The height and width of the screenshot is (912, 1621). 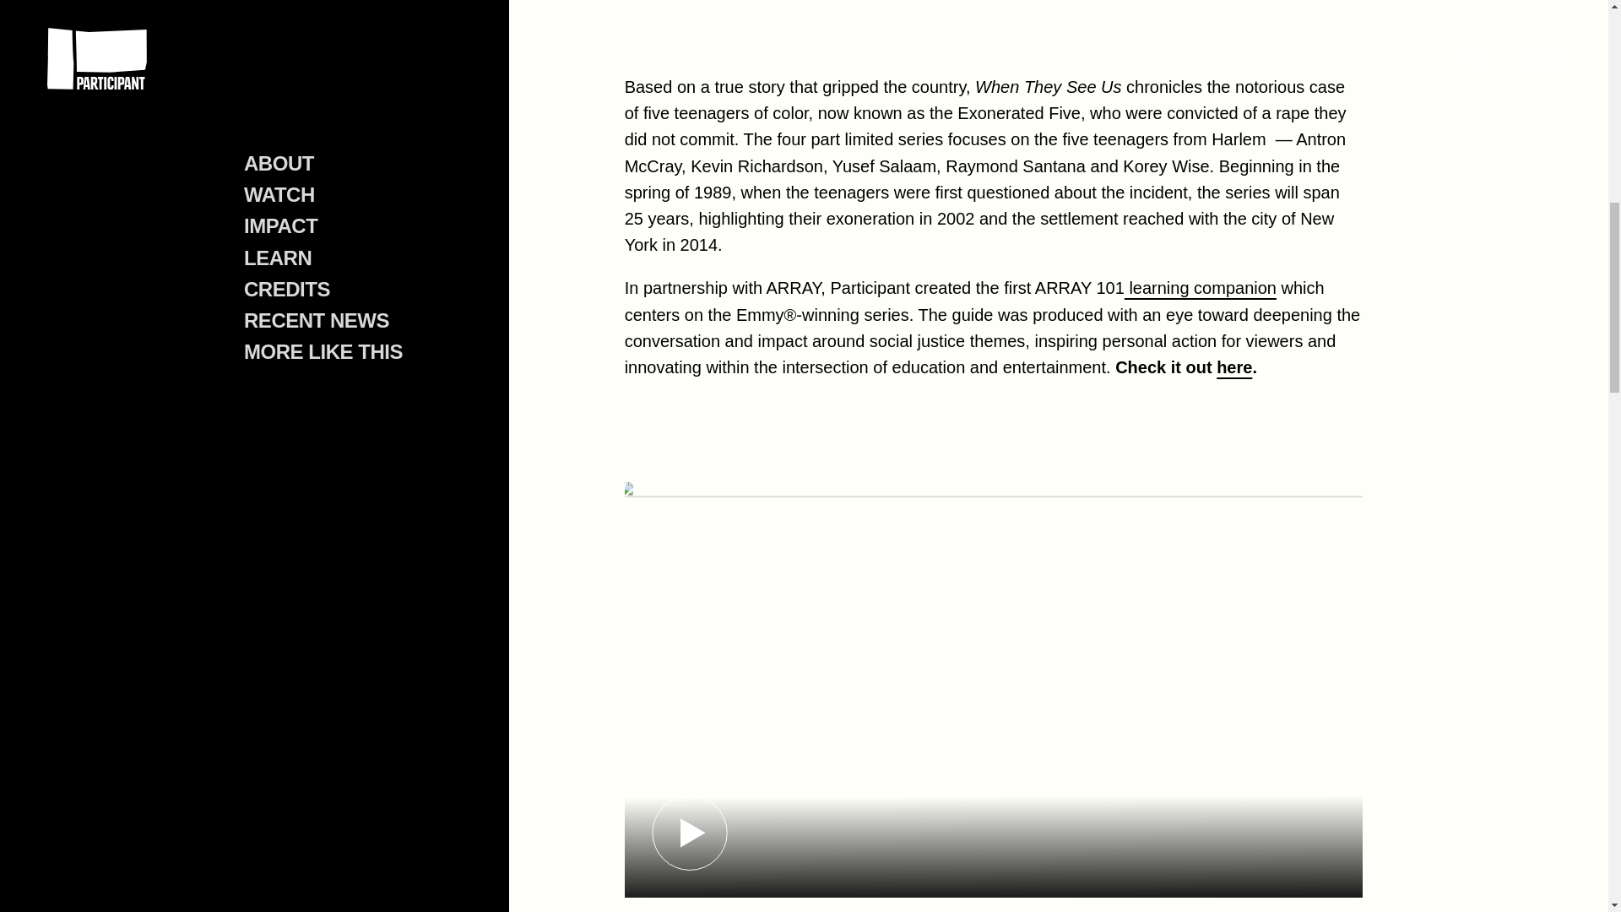 I want to click on here, so click(x=1234, y=367).